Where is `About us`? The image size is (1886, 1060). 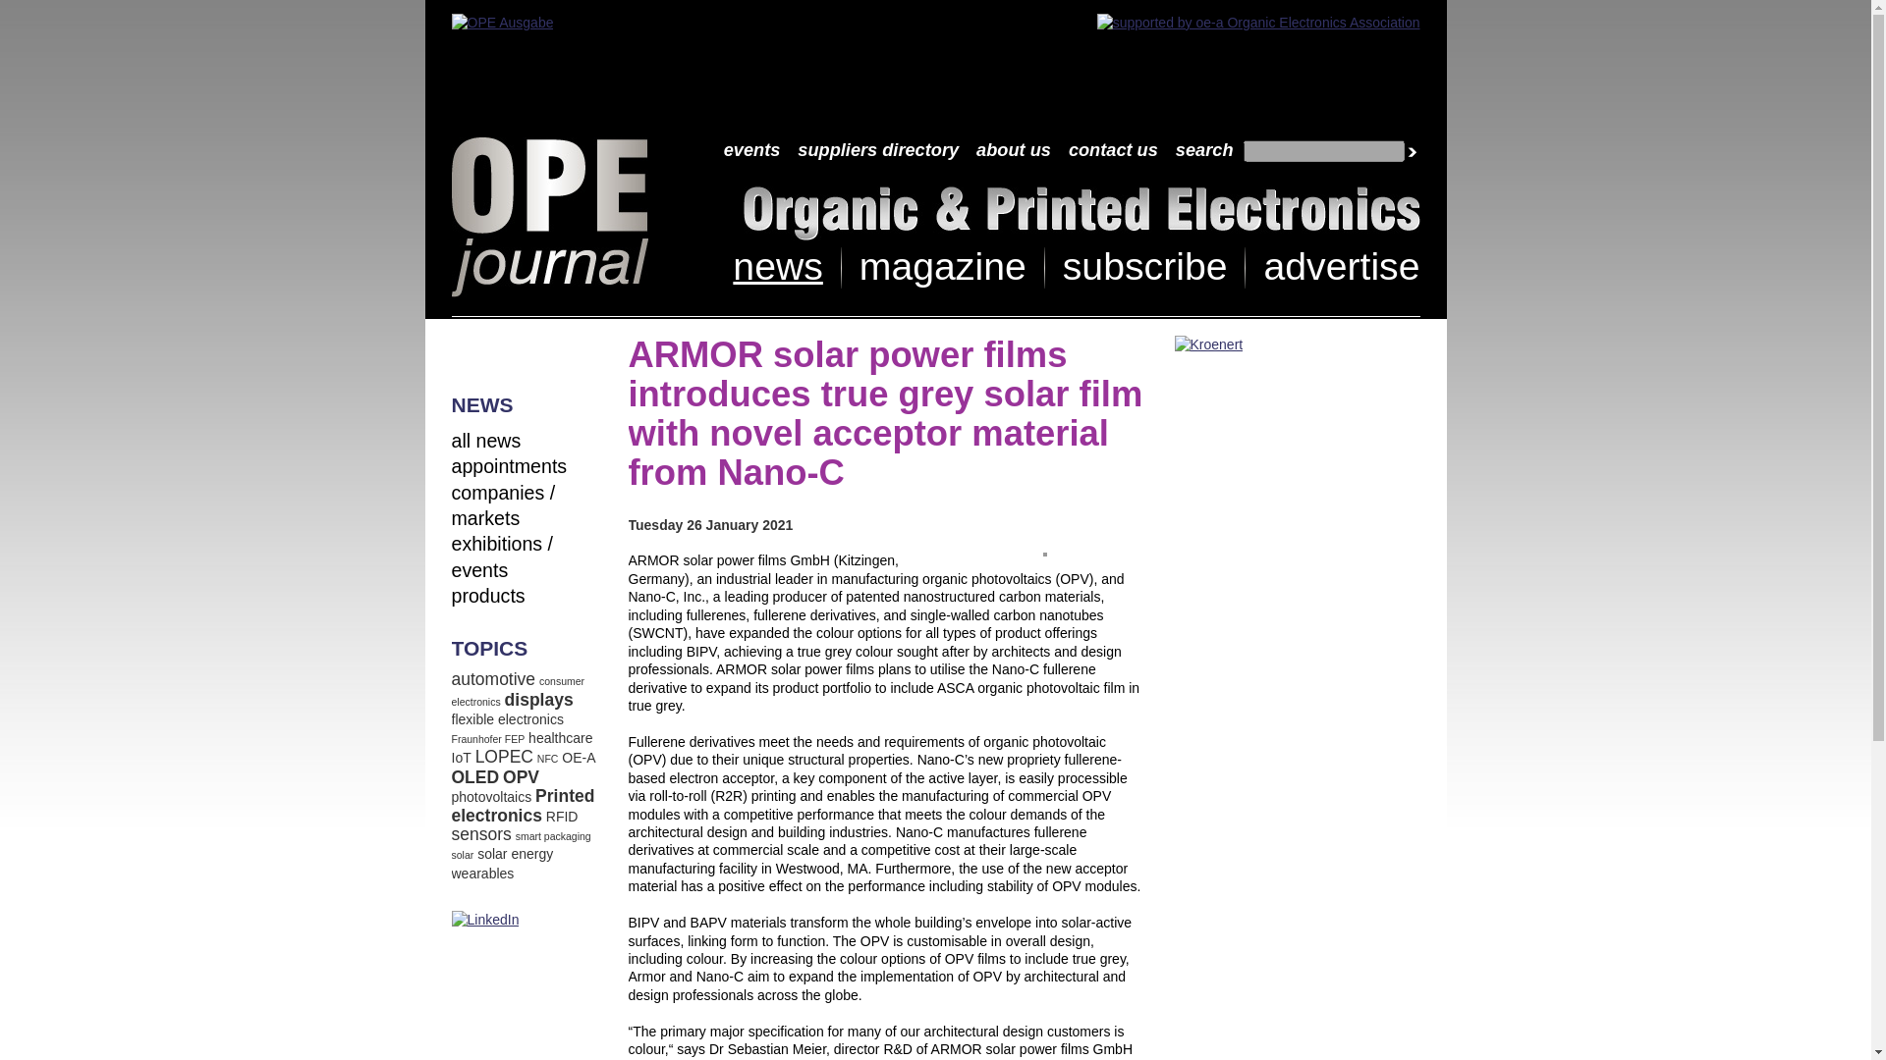 About us is located at coordinates (1014, 151).